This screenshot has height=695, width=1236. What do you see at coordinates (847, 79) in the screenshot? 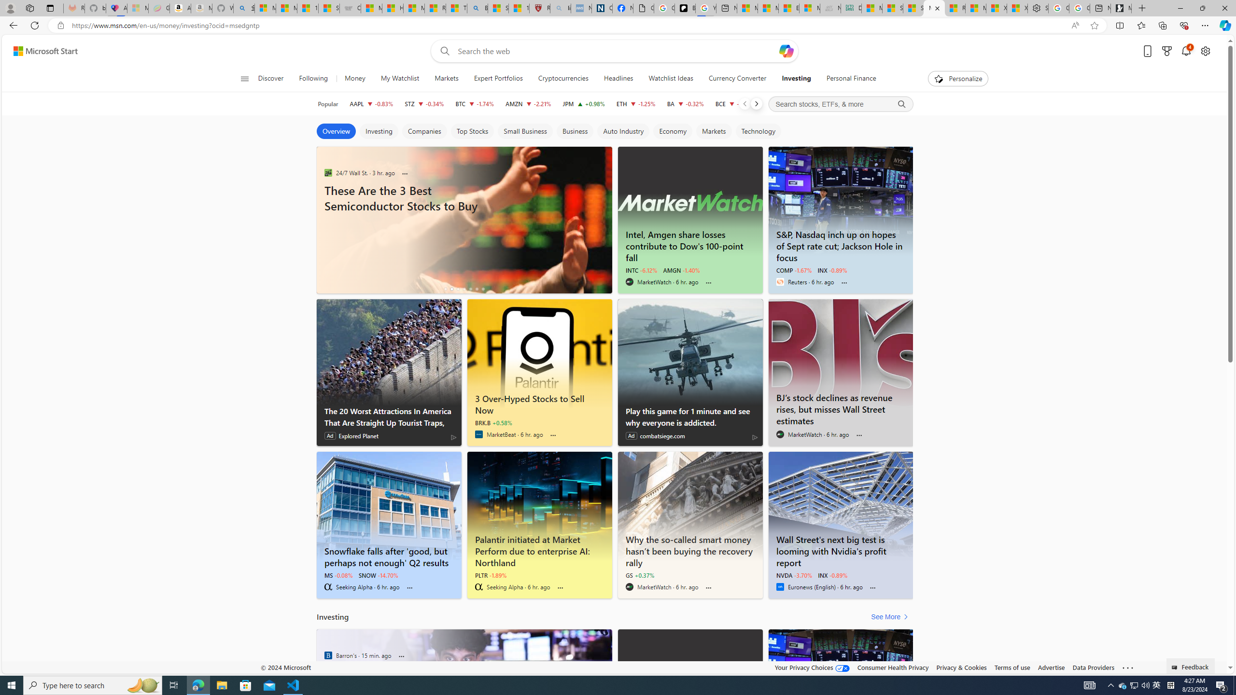
I see `Personal Finance` at bounding box center [847, 79].